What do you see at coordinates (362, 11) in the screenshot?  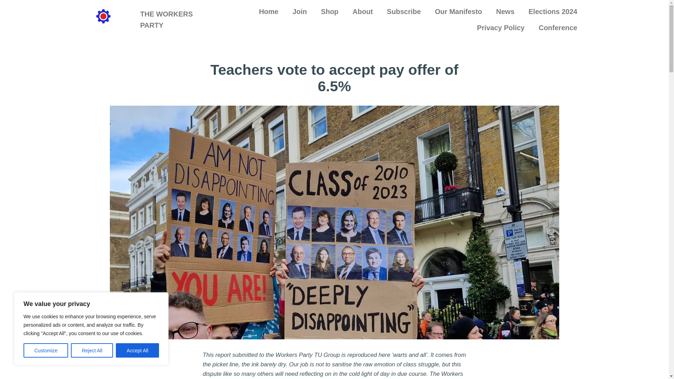 I see `About` at bounding box center [362, 11].